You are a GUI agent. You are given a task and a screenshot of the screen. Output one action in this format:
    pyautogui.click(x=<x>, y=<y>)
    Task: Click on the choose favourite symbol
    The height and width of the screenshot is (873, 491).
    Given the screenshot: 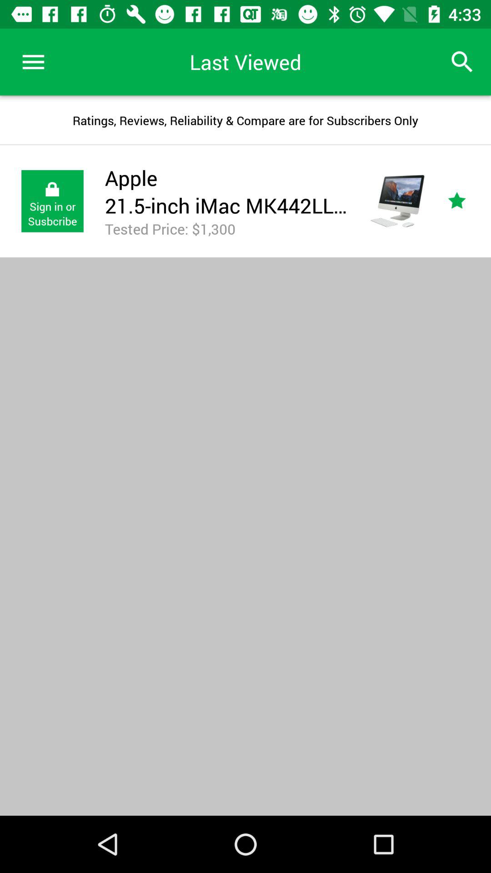 What is the action you would take?
    pyautogui.click(x=467, y=201)
    